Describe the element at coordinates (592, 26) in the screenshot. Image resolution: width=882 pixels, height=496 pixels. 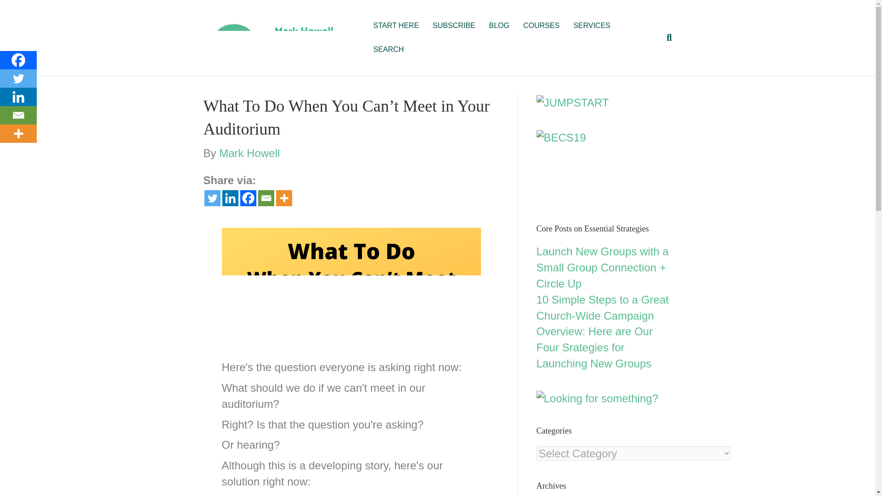
I see `SERVICES` at that location.